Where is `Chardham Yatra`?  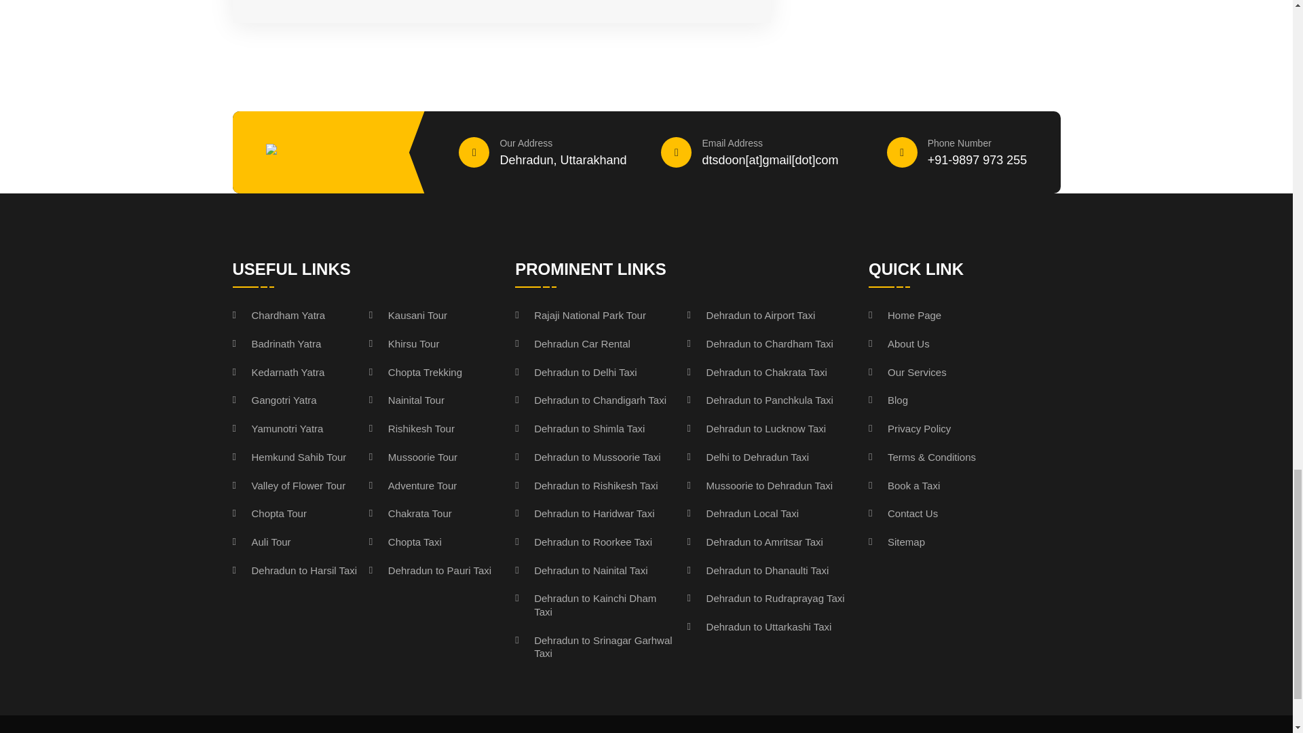 Chardham Yatra is located at coordinates (278, 315).